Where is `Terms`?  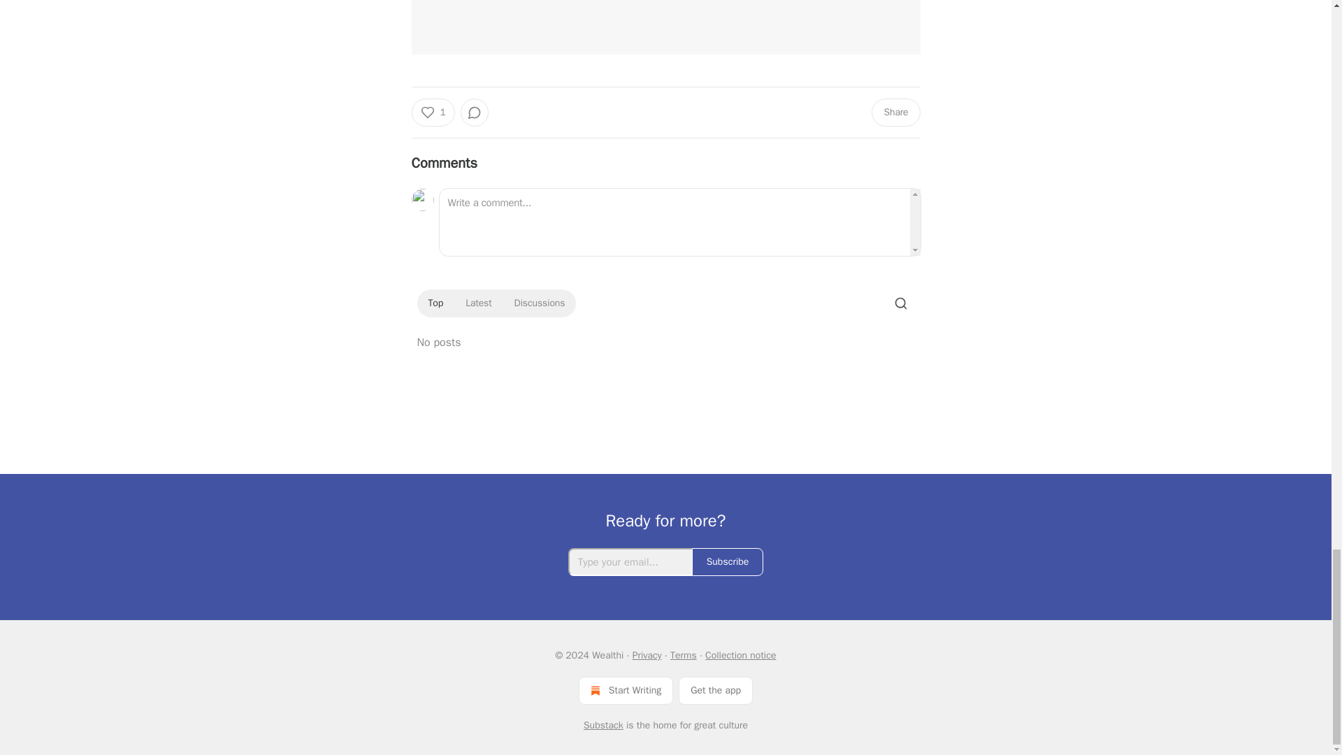
Terms is located at coordinates (683, 655).